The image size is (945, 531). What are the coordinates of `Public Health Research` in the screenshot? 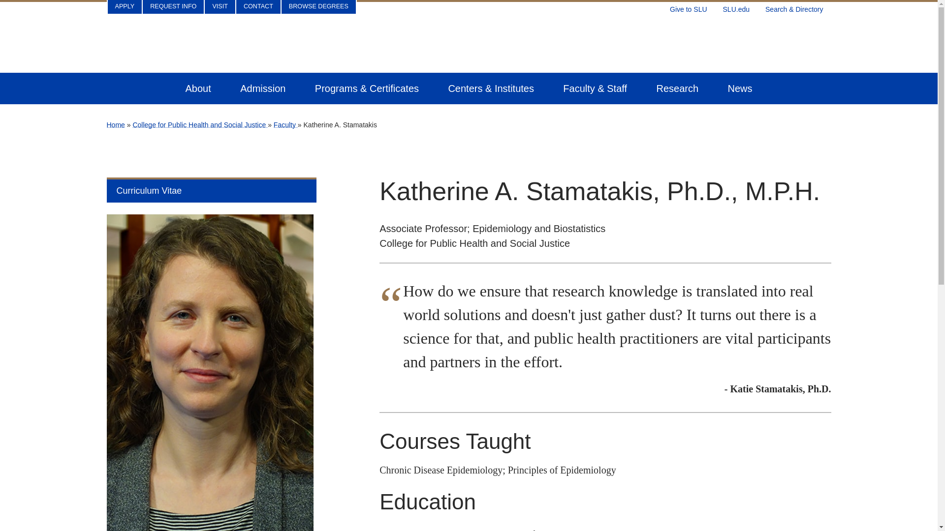 It's located at (677, 88).